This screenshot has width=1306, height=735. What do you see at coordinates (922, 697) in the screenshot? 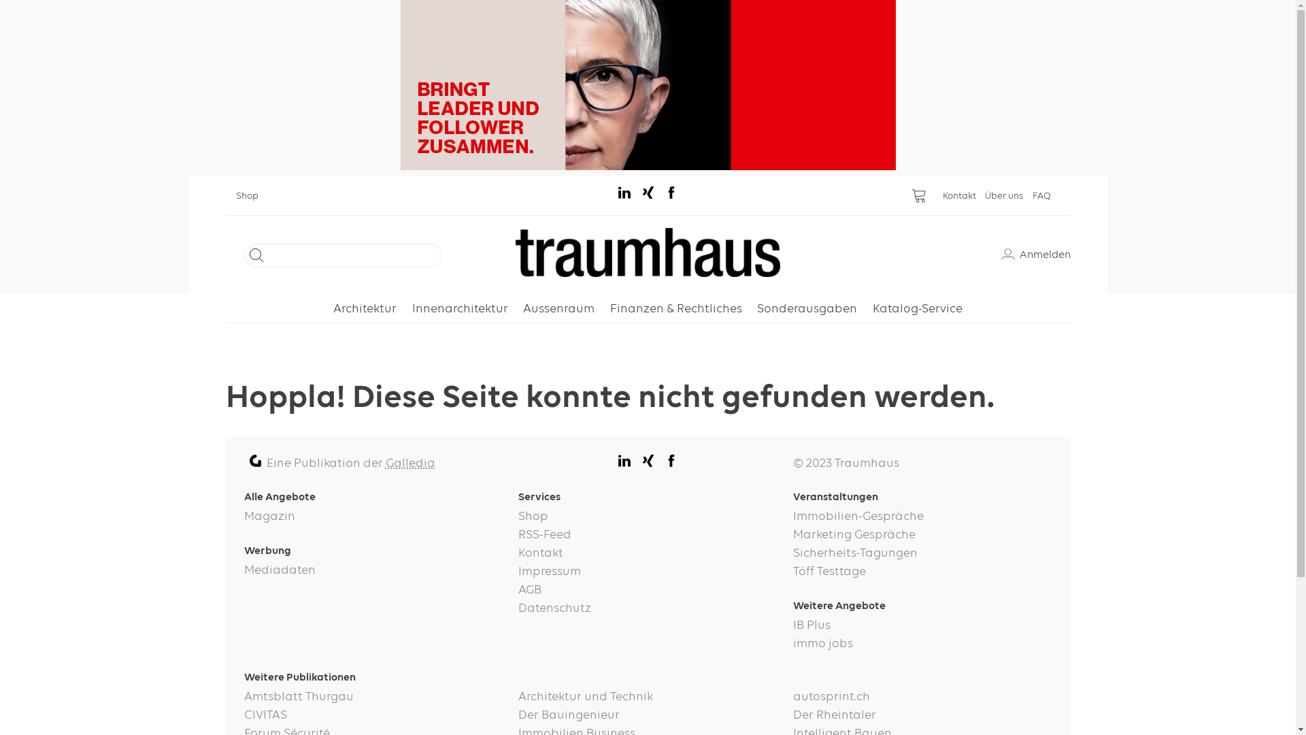
I see `autosprint.ch` at bounding box center [922, 697].